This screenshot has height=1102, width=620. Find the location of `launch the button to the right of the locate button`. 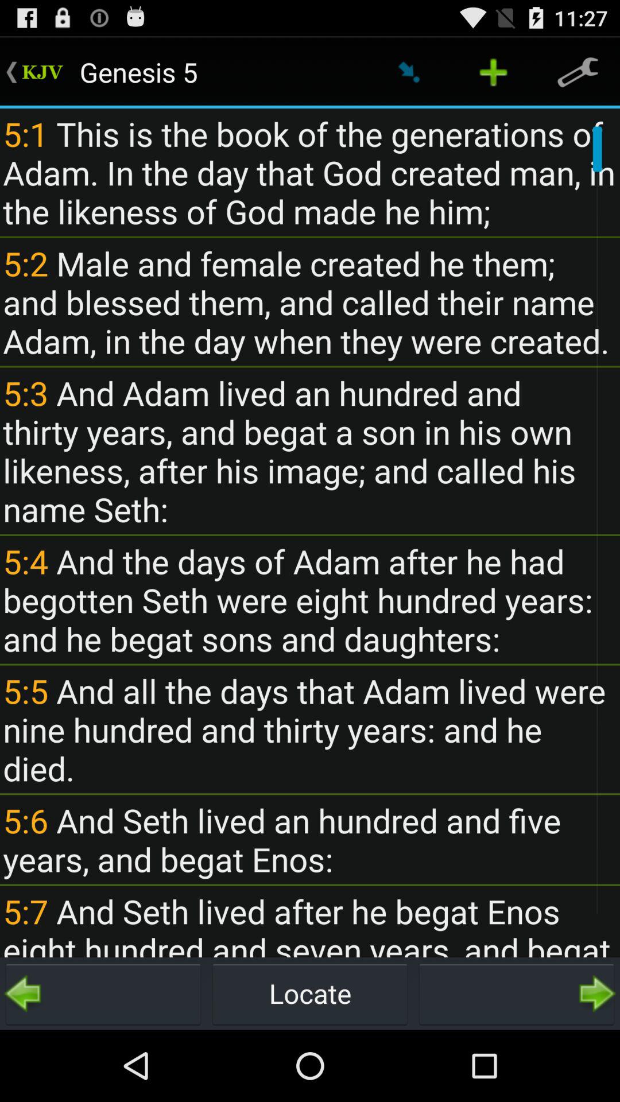

launch the button to the right of the locate button is located at coordinates (517, 993).